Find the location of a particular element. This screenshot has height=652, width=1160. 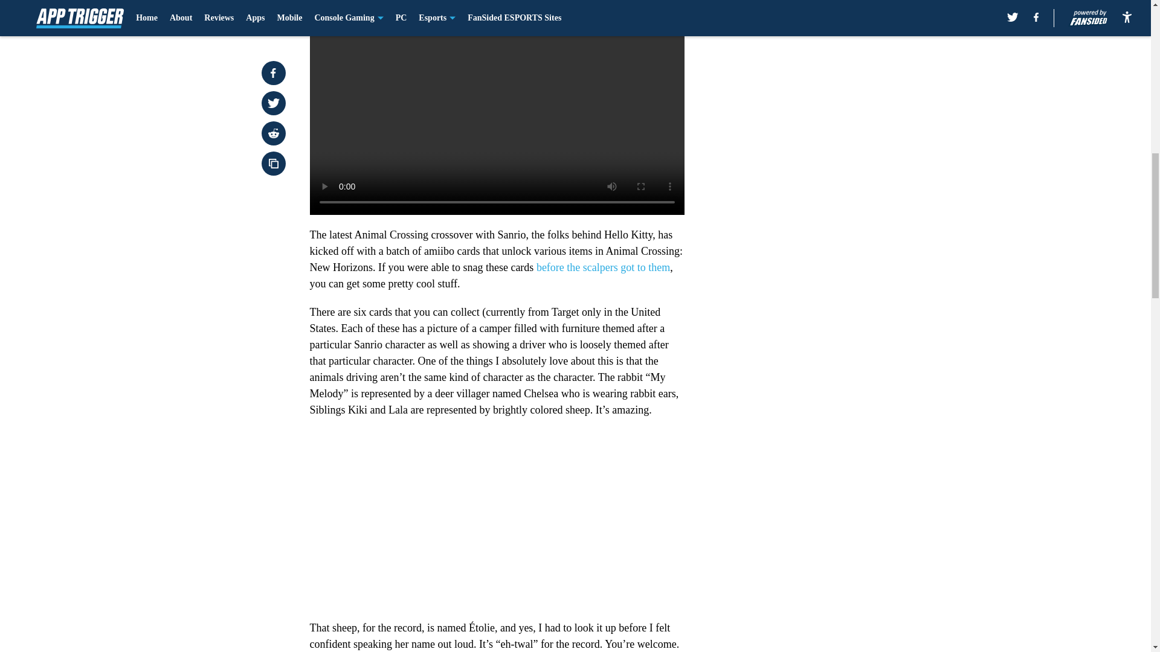

3rd party ad content is located at coordinates (835, 255).